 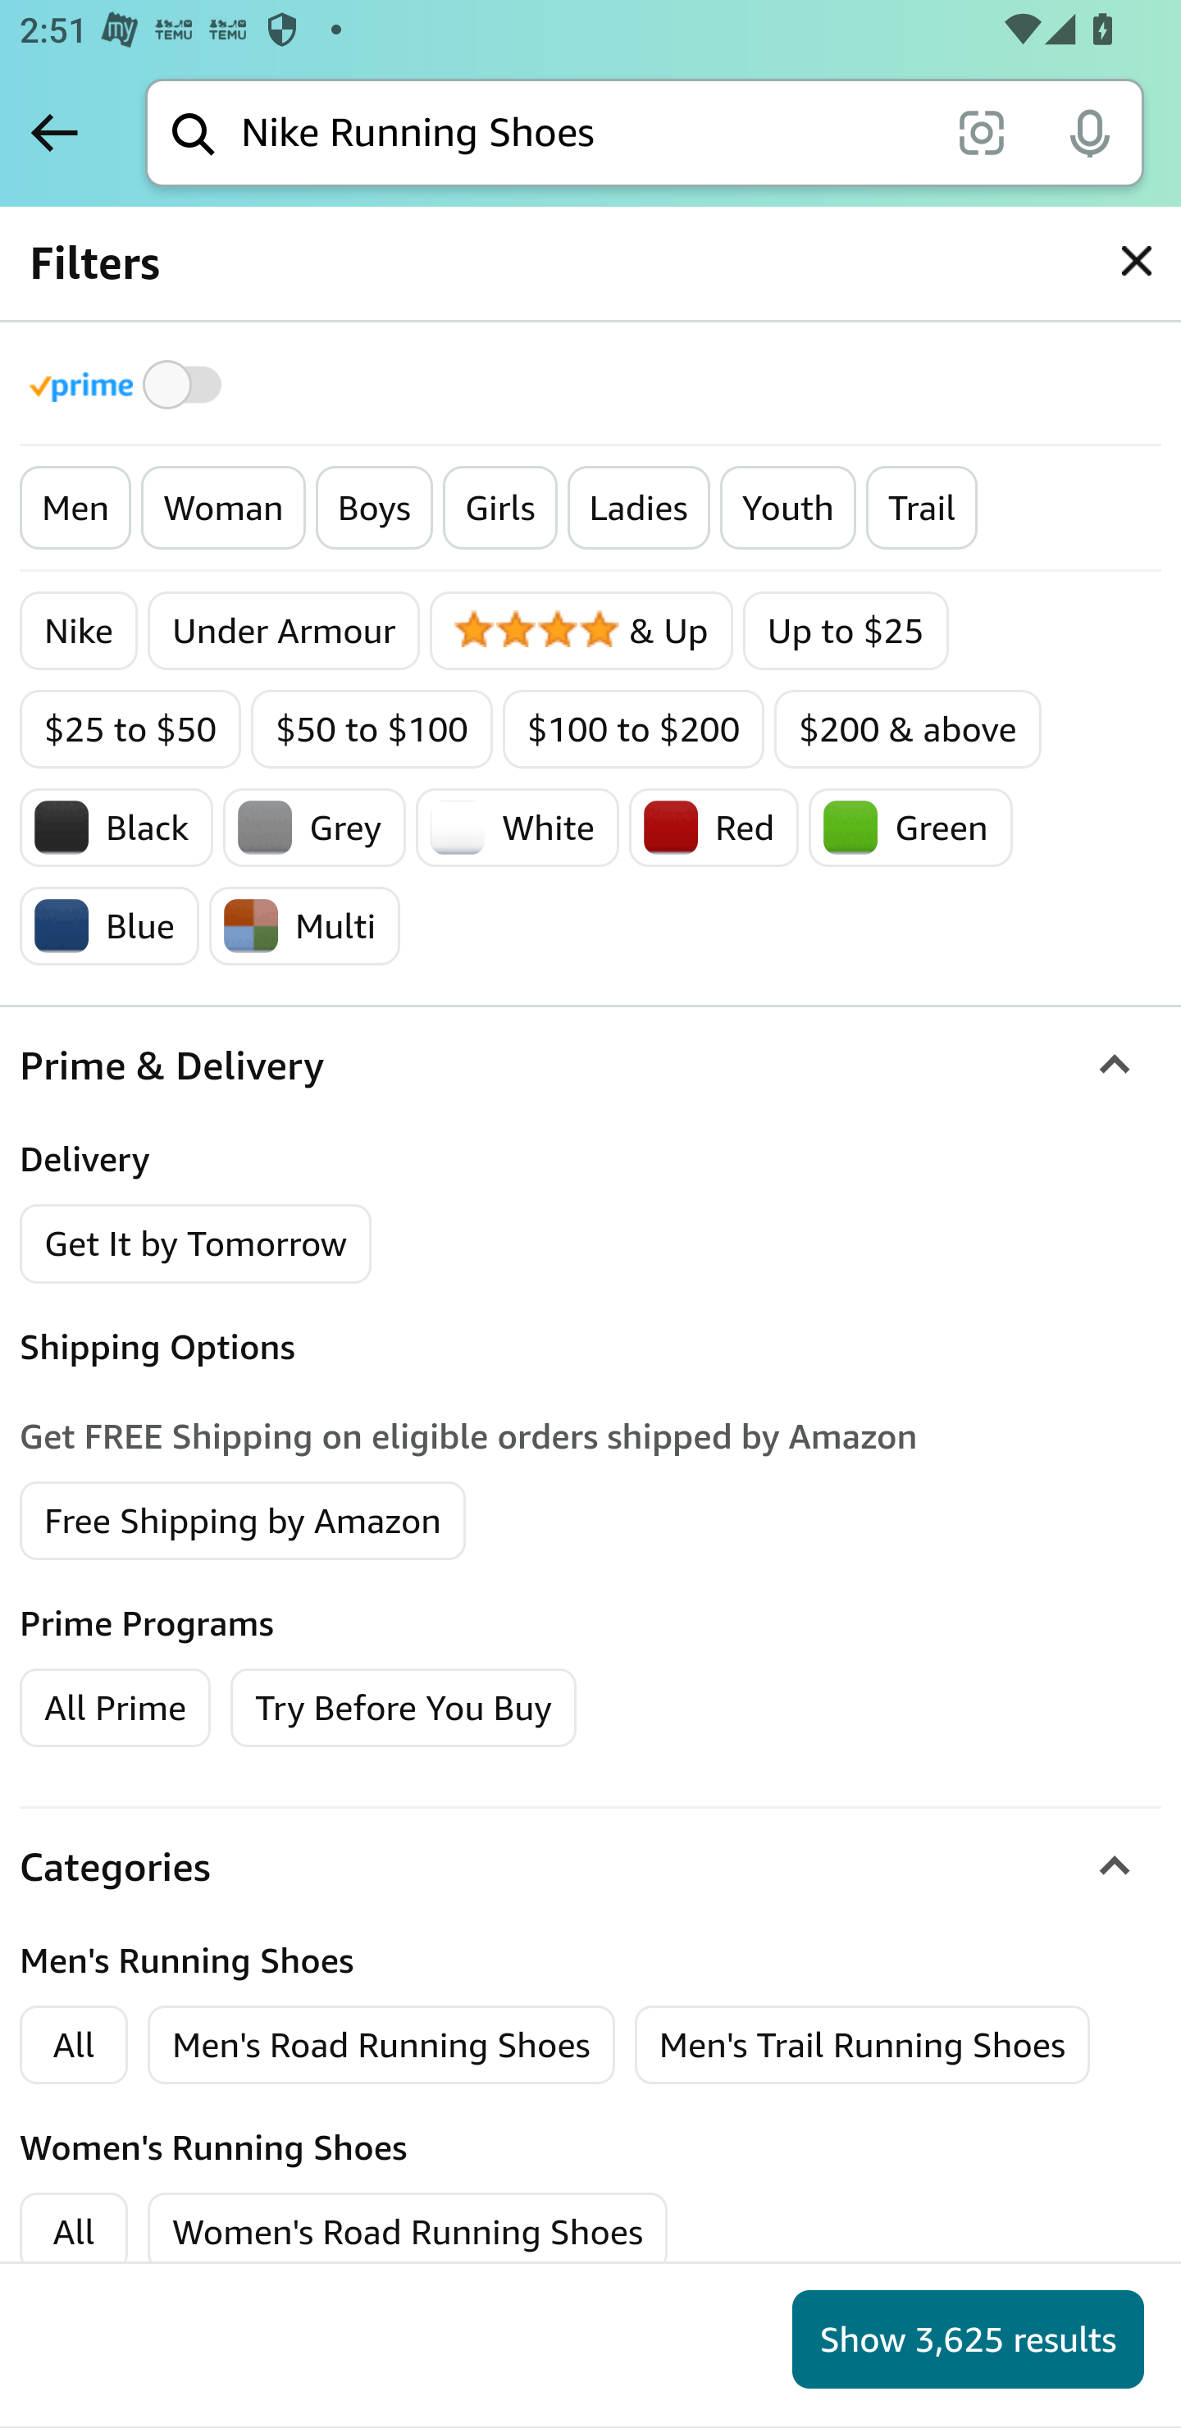 I want to click on Prime & Delivery, so click(x=590, y=1066).